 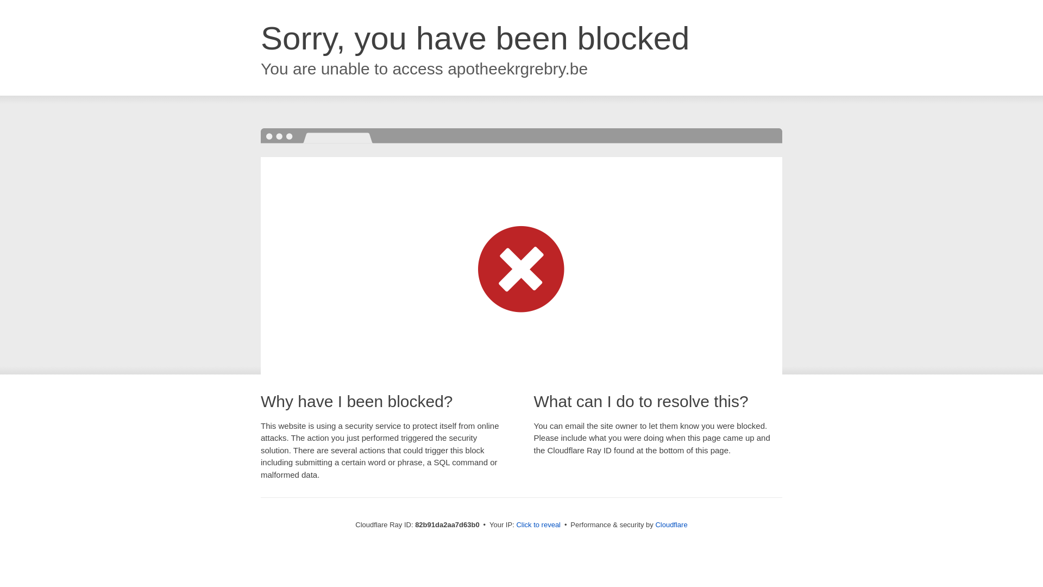 I want to click on Cloudflare, so click(x=671, y=525).